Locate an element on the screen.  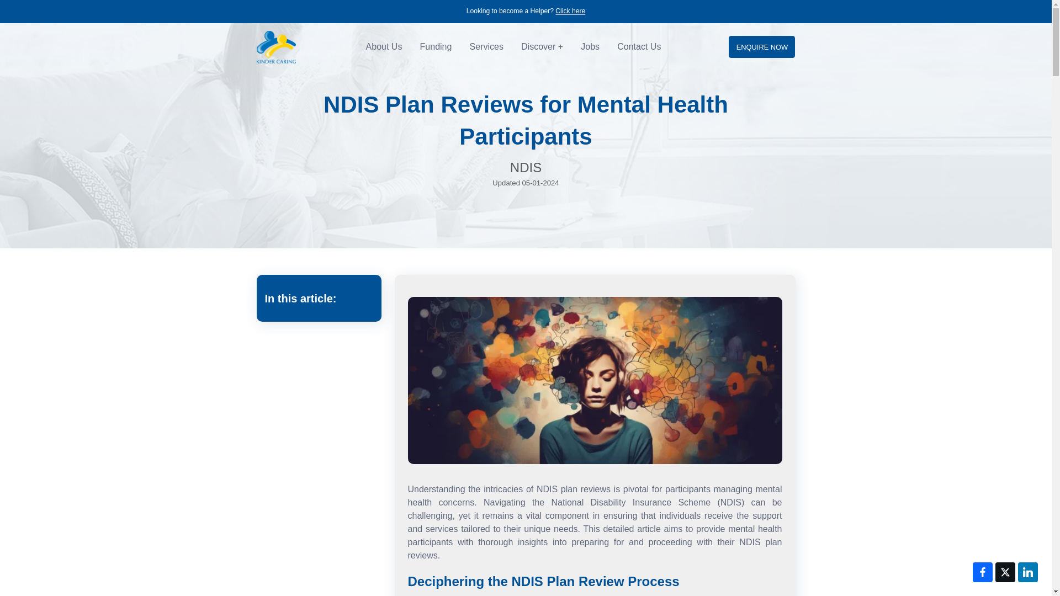
Funding is located at coordinates (436, 47).